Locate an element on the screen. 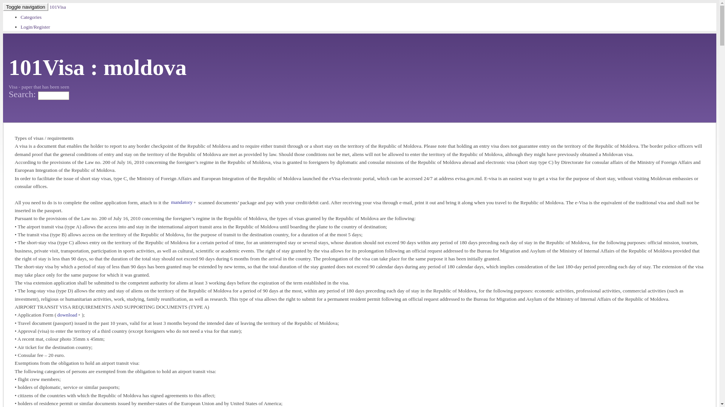 Image resolution: width=725 pixels, height=407 pixels. moldova is located at coordinates (145, 67).